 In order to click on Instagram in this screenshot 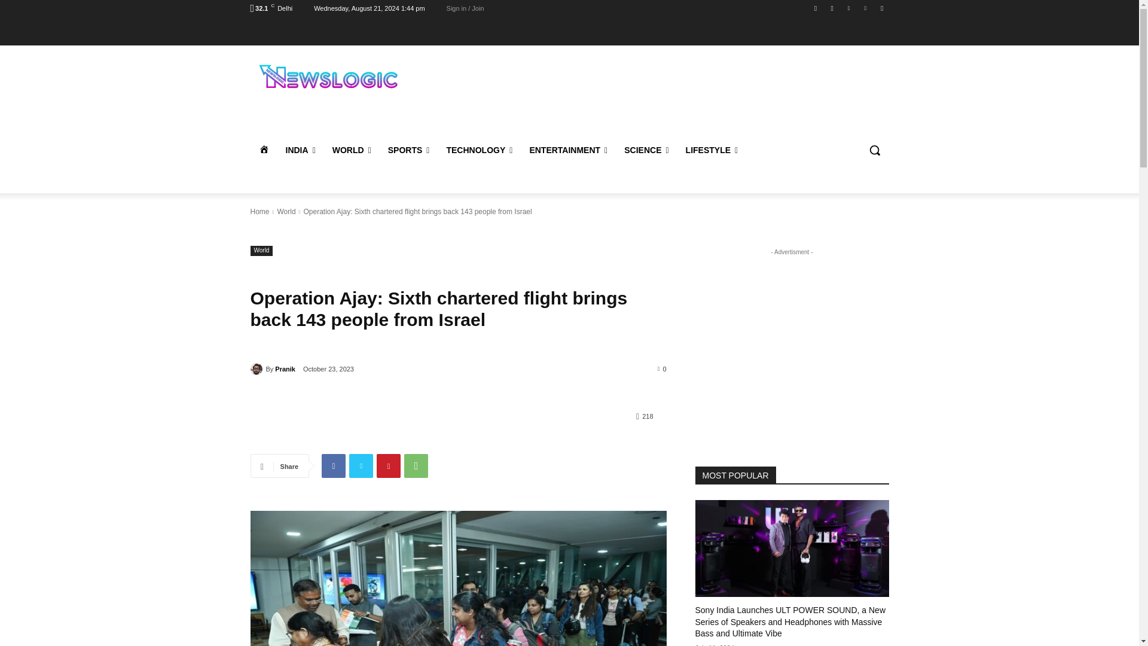, I will do `click(832, 8)`.